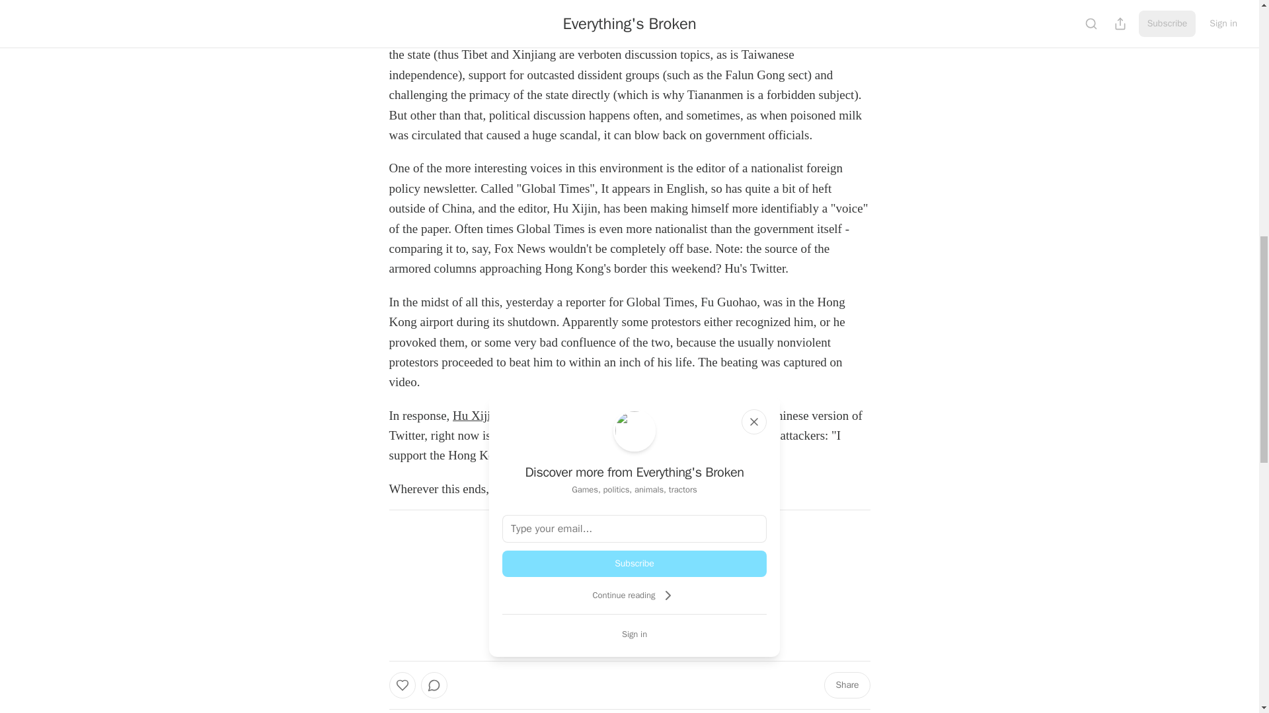 The height and width of the screenshot is (713, 1269). Describe the element at coordinates (846, 685) in the screenshot. I see `Share` at that location.